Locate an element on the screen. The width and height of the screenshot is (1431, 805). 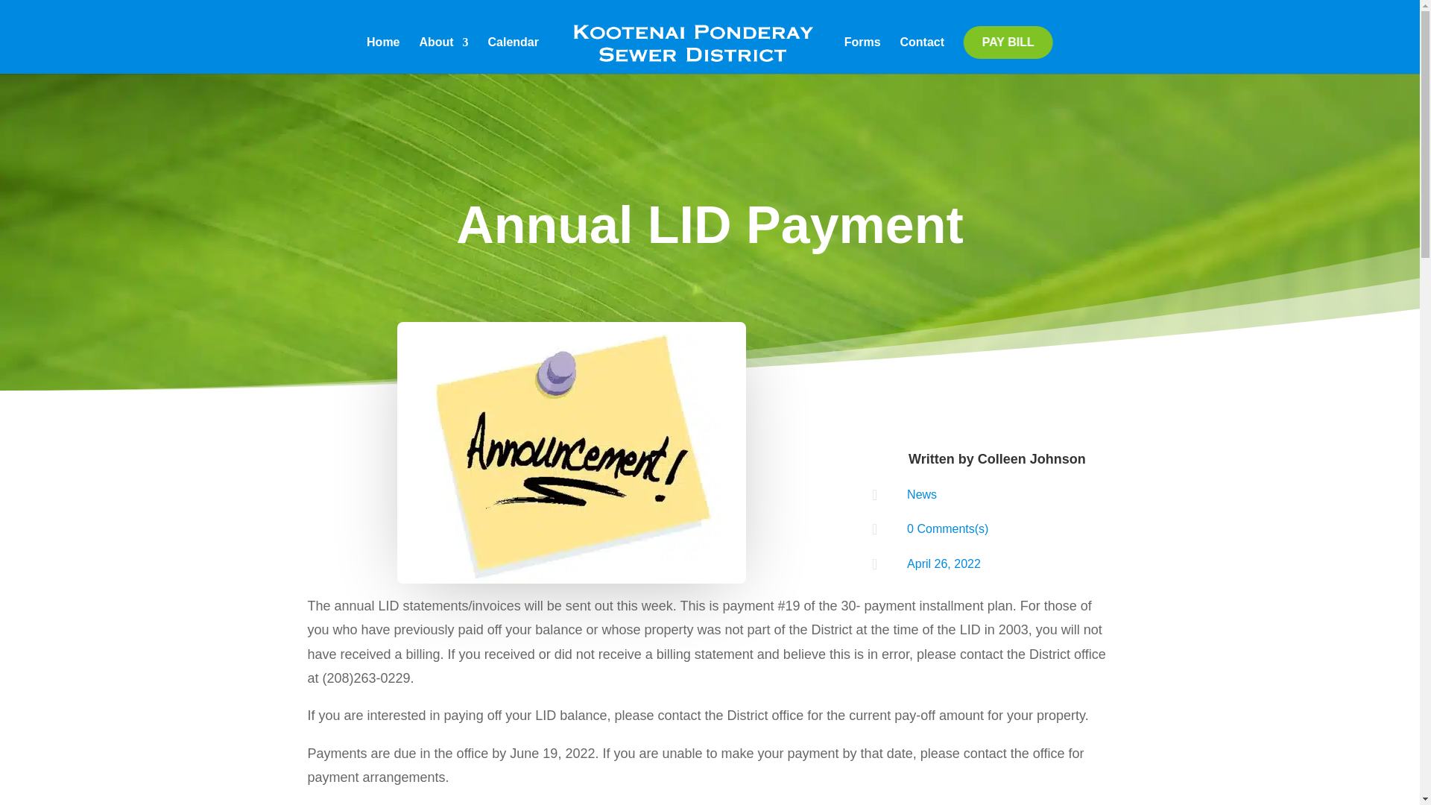
Calendar is located at coordinates (513, 55).